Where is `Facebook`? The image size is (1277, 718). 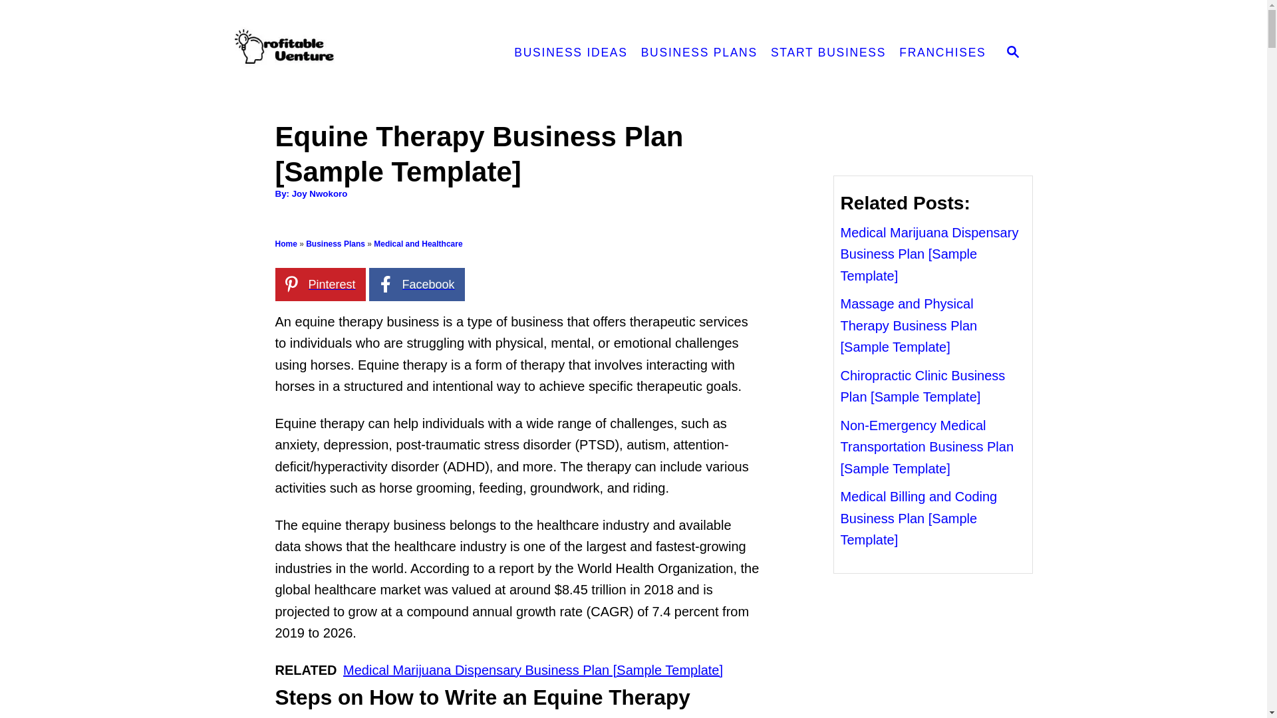 Facebook is located at coordinates (416, 284).